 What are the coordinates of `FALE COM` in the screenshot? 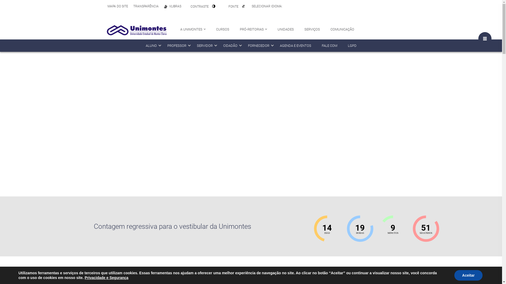 It's located at (329, 46).